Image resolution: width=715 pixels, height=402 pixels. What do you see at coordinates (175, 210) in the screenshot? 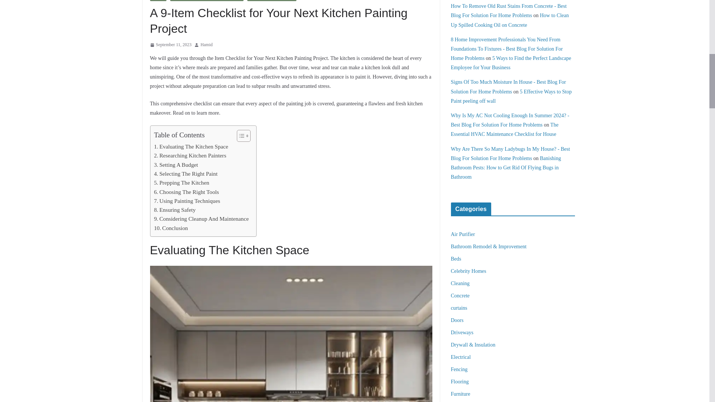
I see `Ensuring Safety` at bounding box center [175, 210].